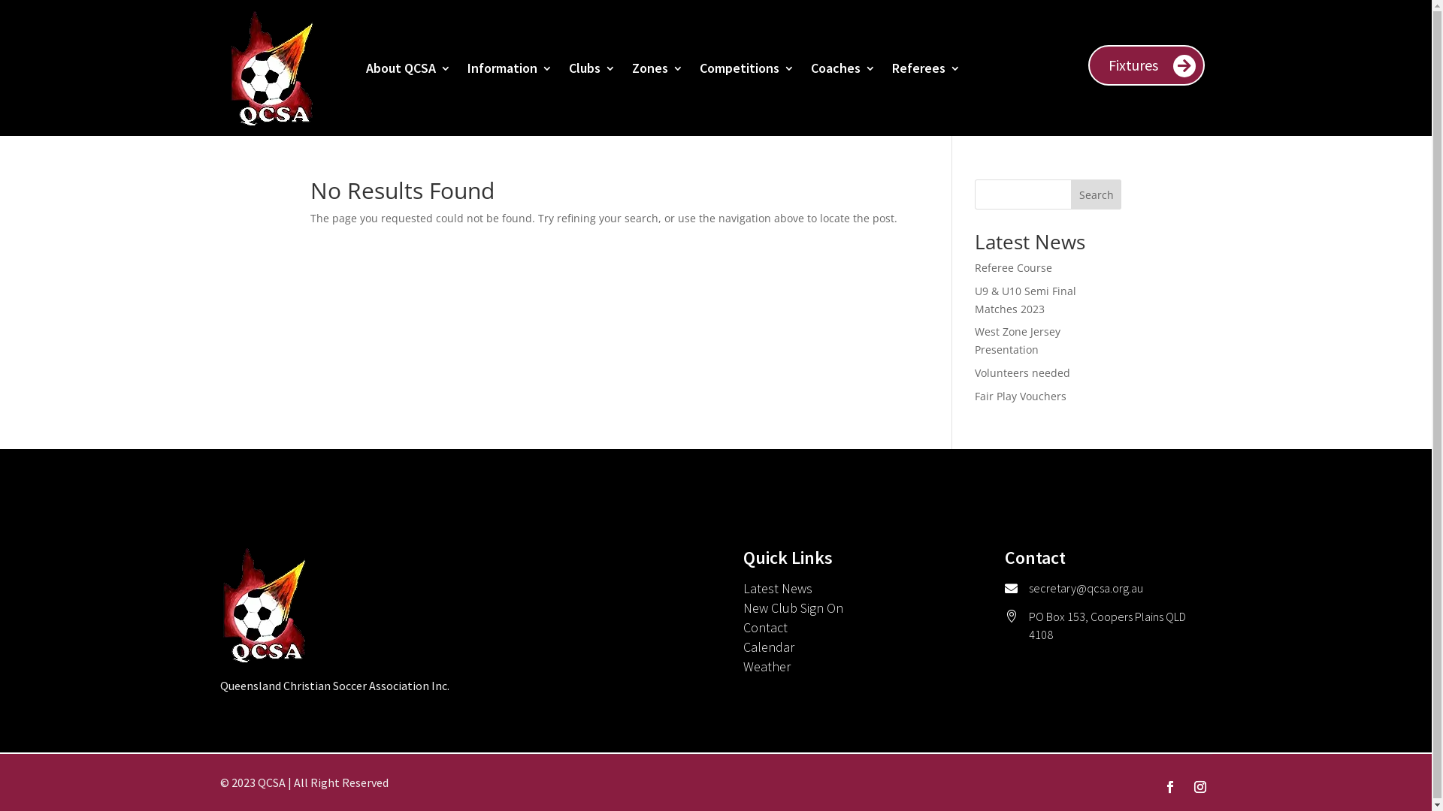  What do you see at coordinates (265, 605) in the screenshot?
I see `QCSA Logo No Tagline` at bounding box center [265, 605].